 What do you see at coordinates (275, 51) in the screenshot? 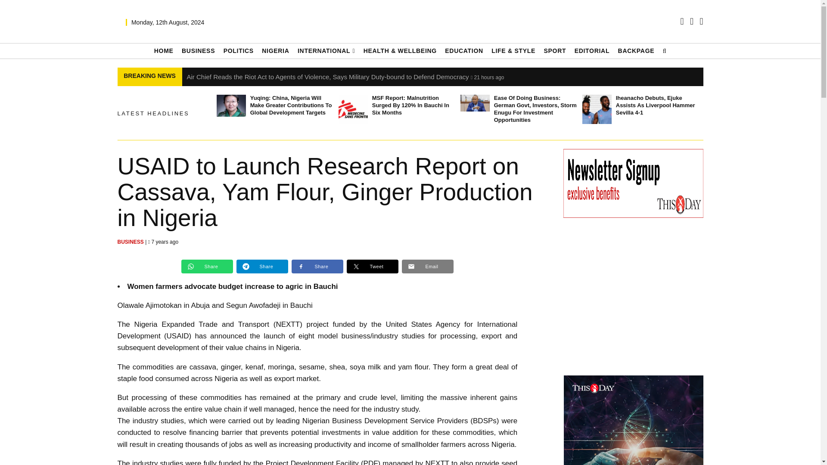
I see `NIGERIA` at bounding box center [275, 51].